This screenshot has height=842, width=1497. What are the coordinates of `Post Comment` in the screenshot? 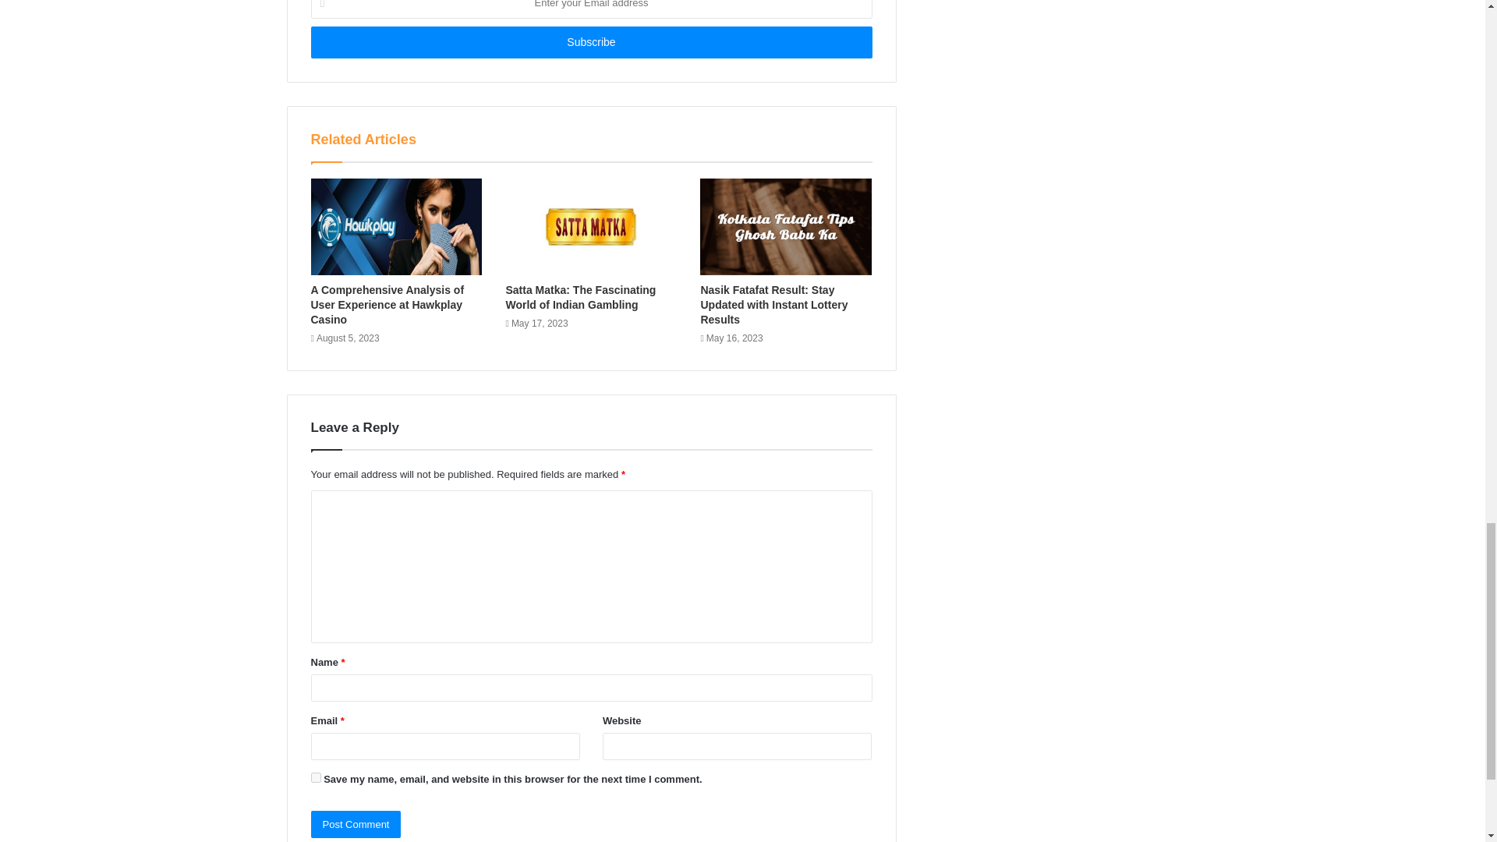 It's located at (356, 824).